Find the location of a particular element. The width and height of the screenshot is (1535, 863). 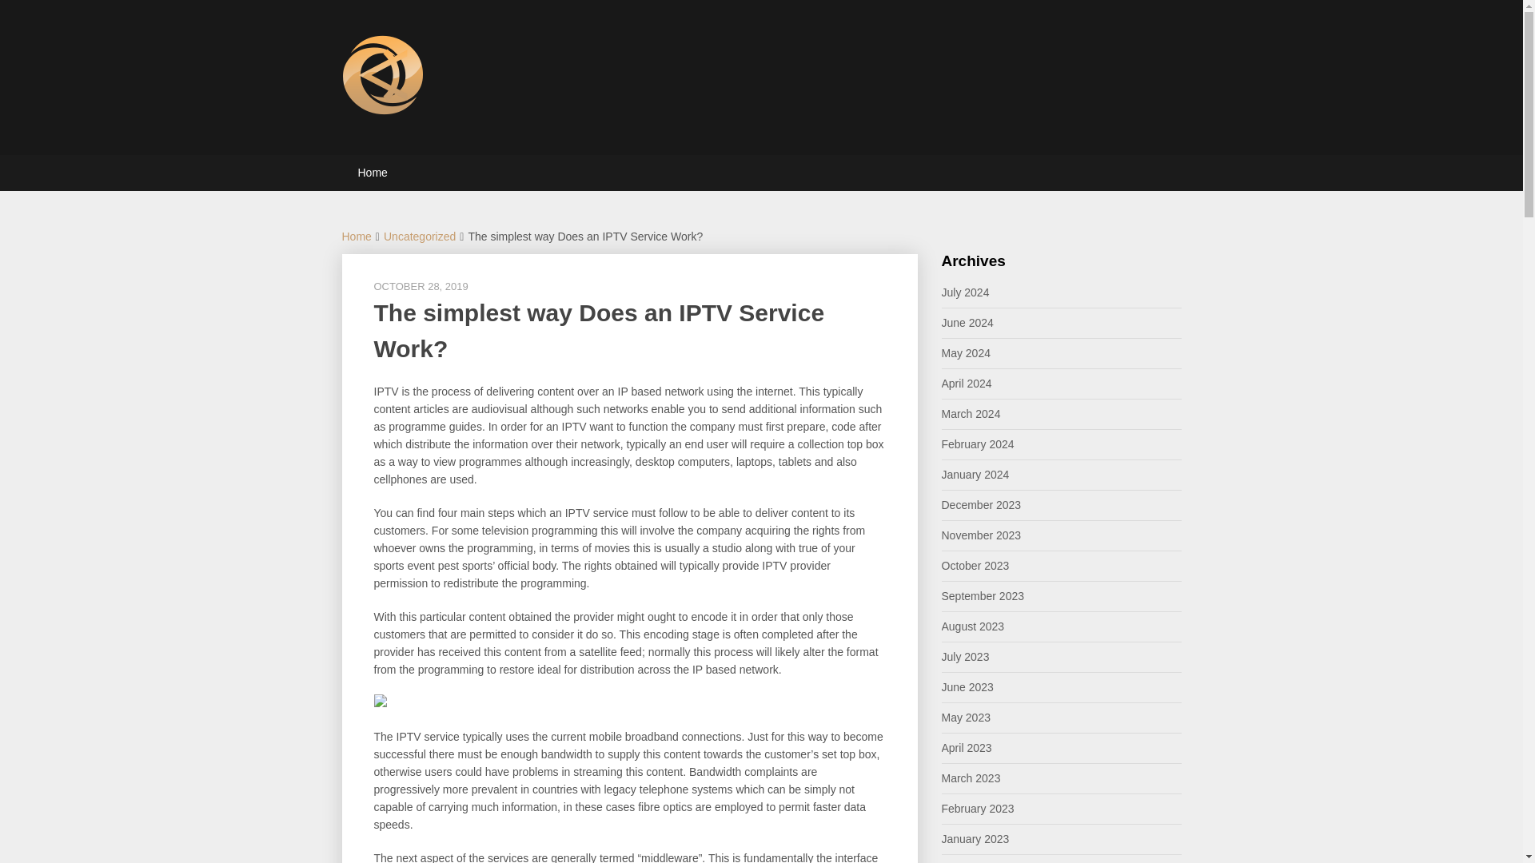

June 2024 is located at coordinates (967, 323).